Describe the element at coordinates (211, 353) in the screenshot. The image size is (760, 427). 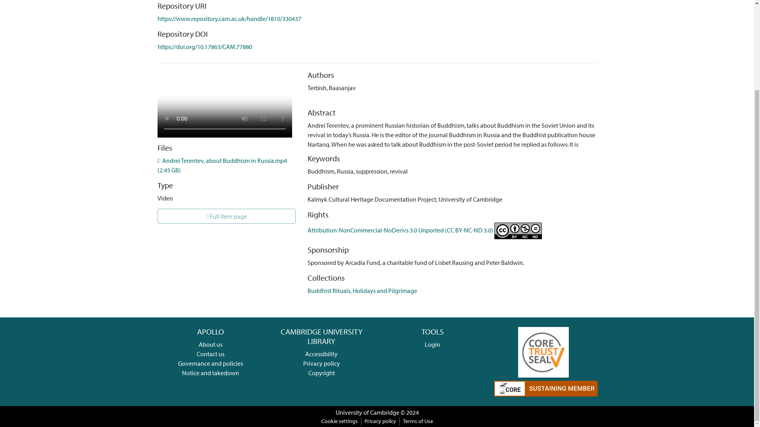
I see `Contact us` at that location.